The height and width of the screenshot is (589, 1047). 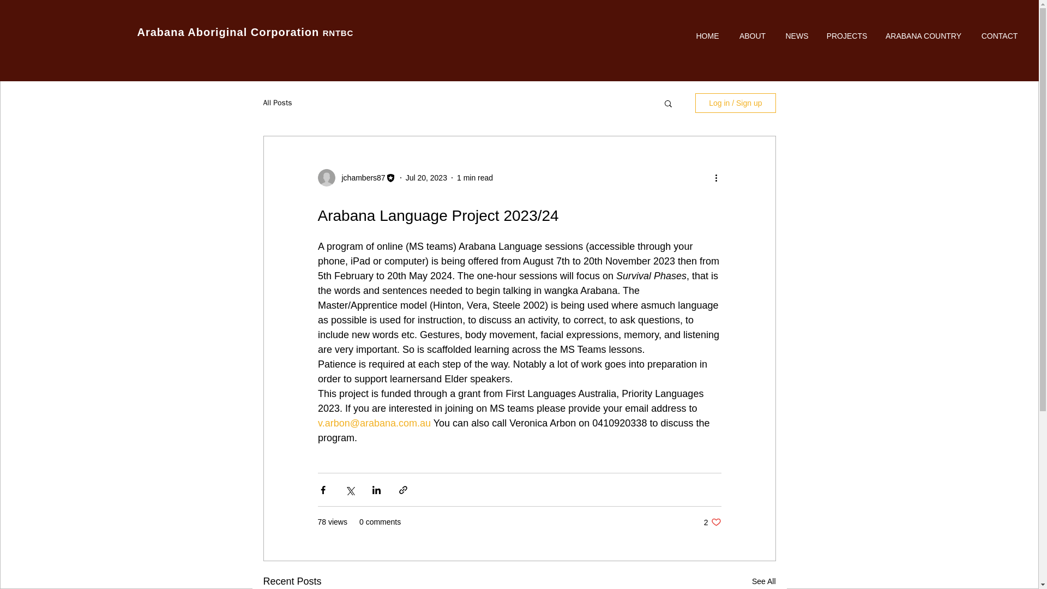 I want to click on NEWS, so click(x=796, y=36).